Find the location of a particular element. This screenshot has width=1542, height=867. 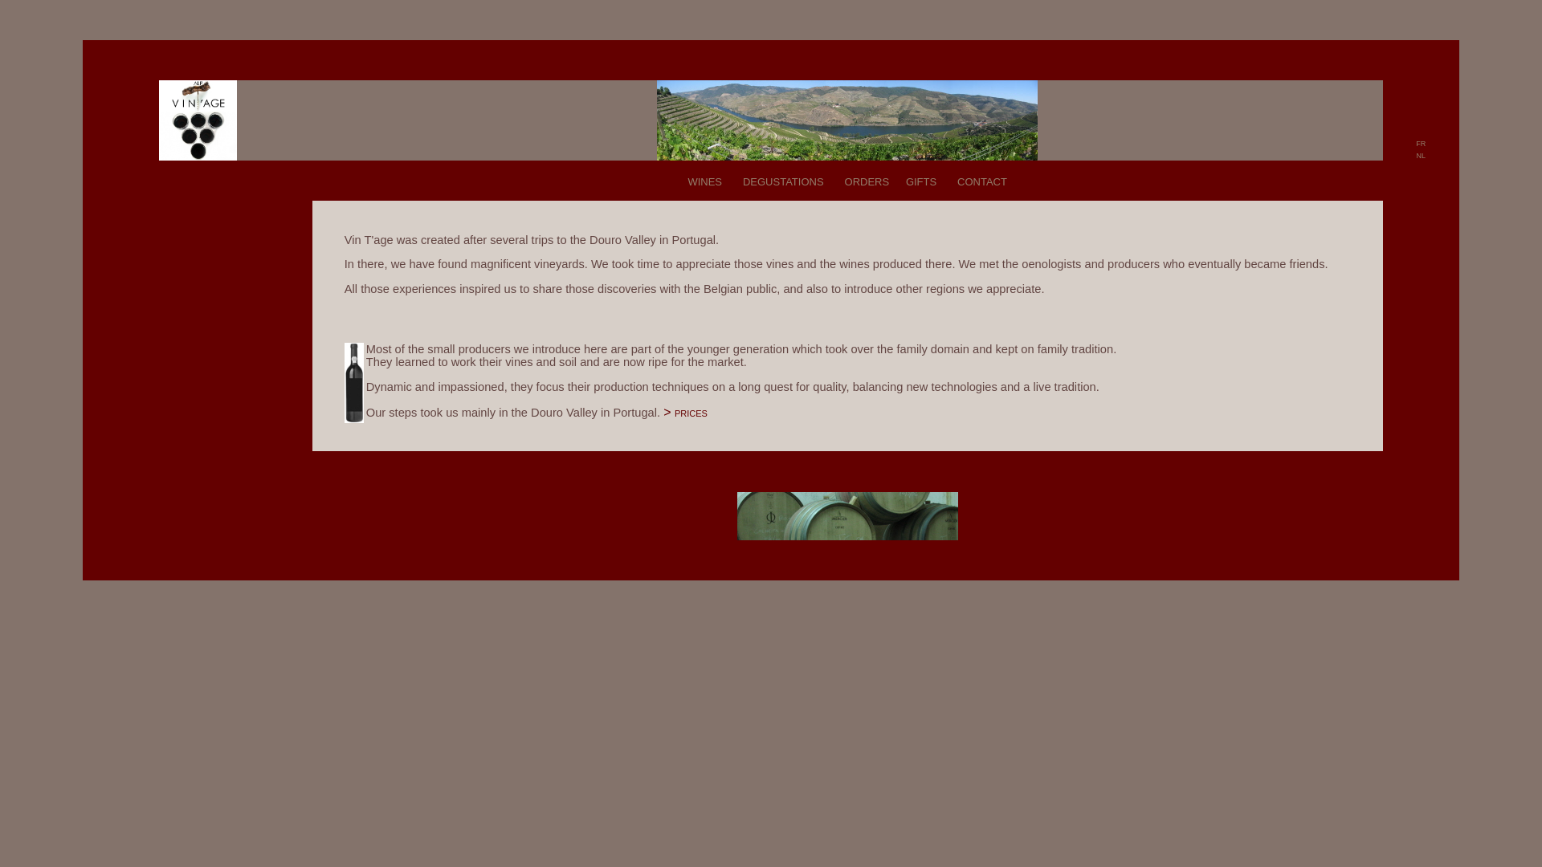

nl is located at coordinates (1421, 154).